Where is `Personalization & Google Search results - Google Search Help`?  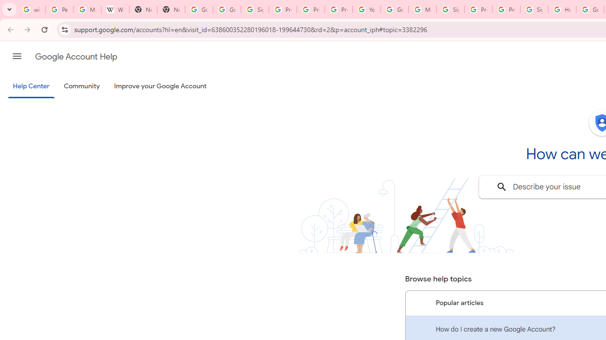 Personalization & Google Search results - Google Search Help is located at coordinates (59, 9).